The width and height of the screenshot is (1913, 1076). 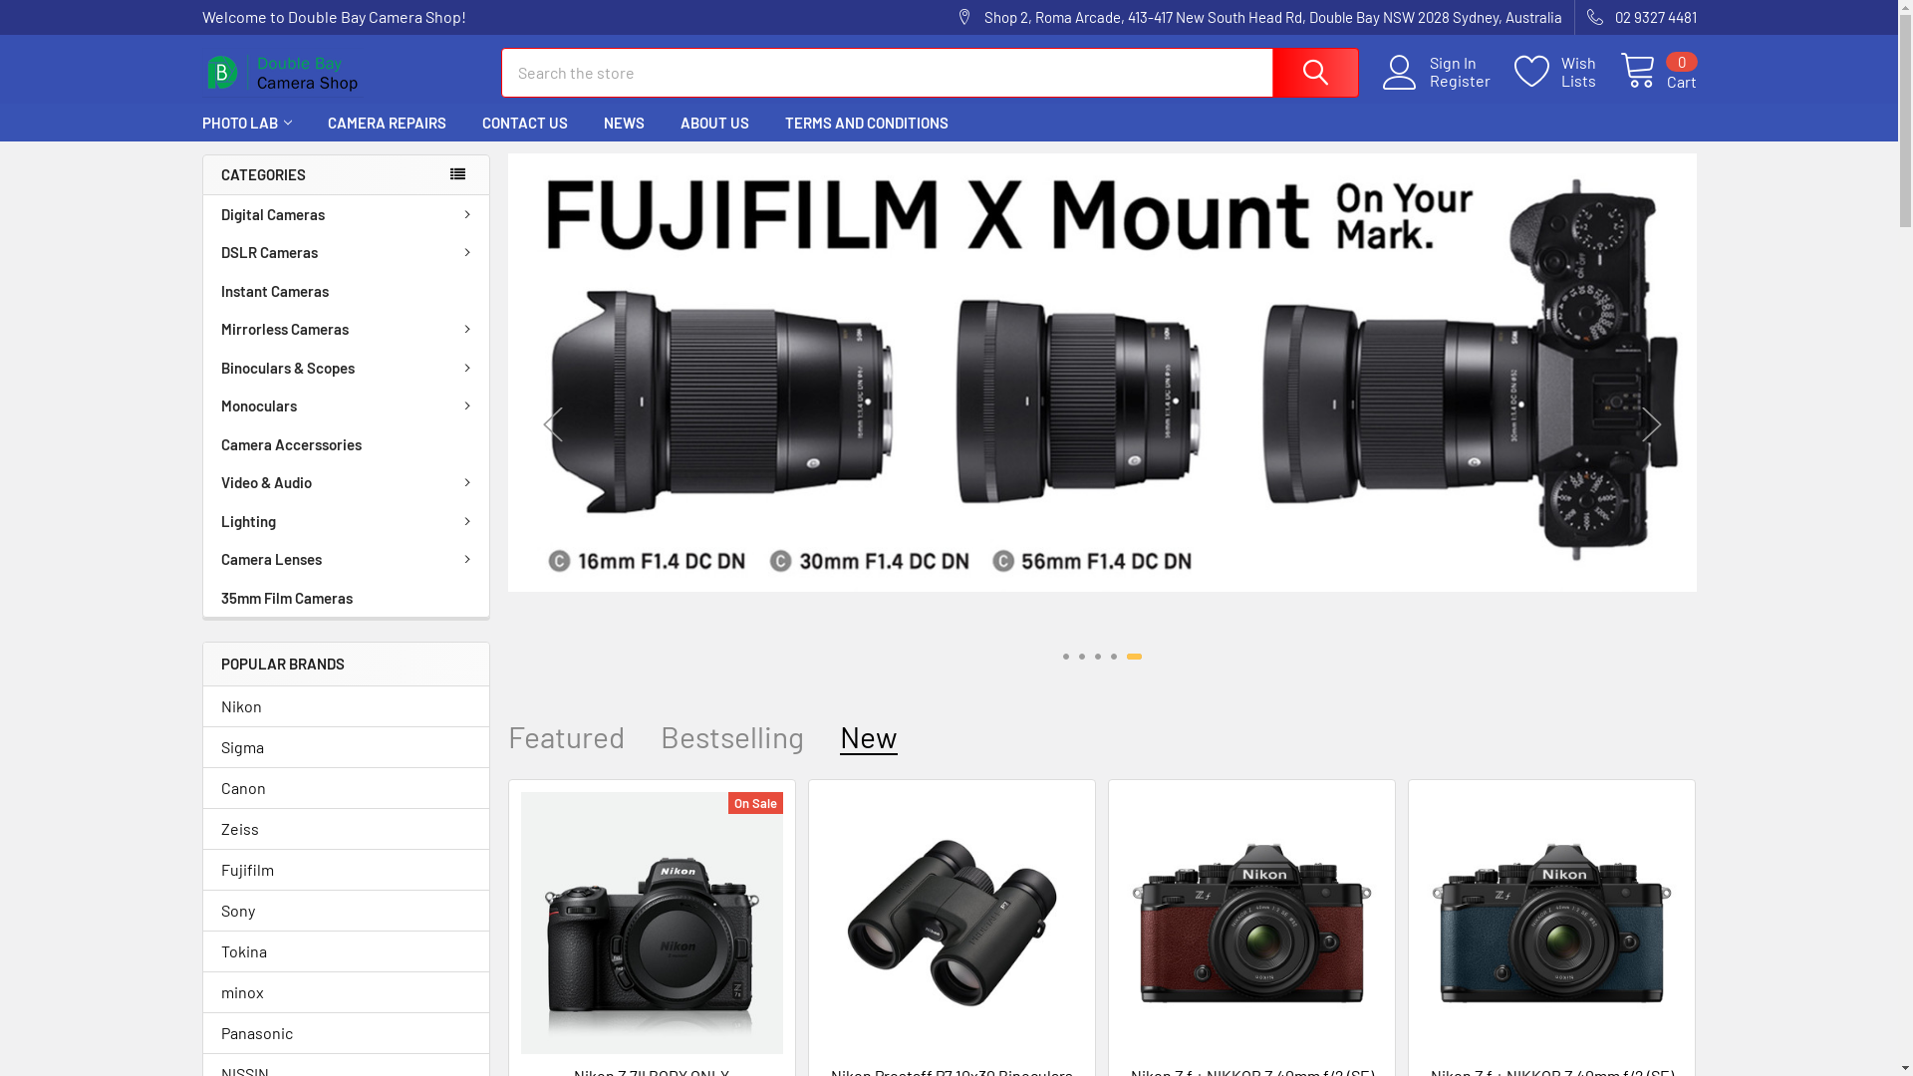 What do you see at coordinates (652, 923) in the screenshot?
I see `Nikon Z 7II BODY ONLY` at bounding box center [652, 923].